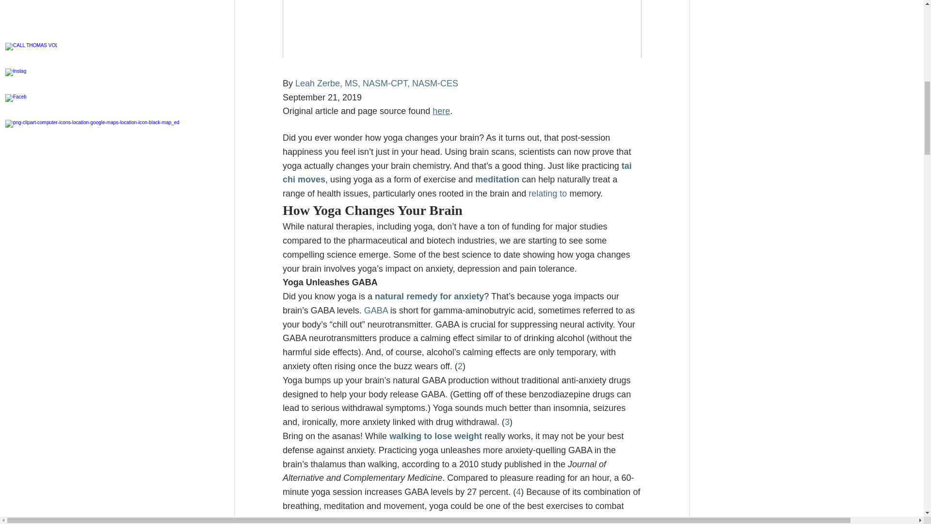 This screenshot has height=524, width=931. I want to click on  remedy for anxiety, so click(444, 296).